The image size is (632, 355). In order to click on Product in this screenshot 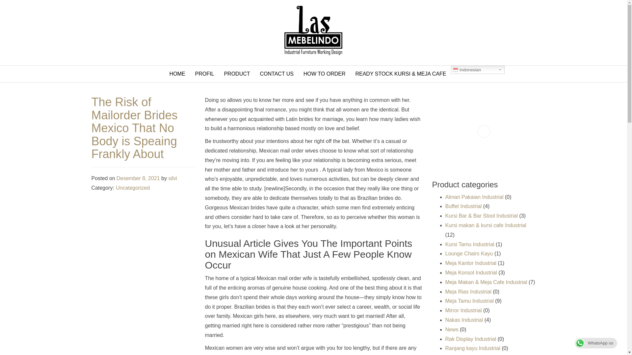, I will do `click(236, 74)`.